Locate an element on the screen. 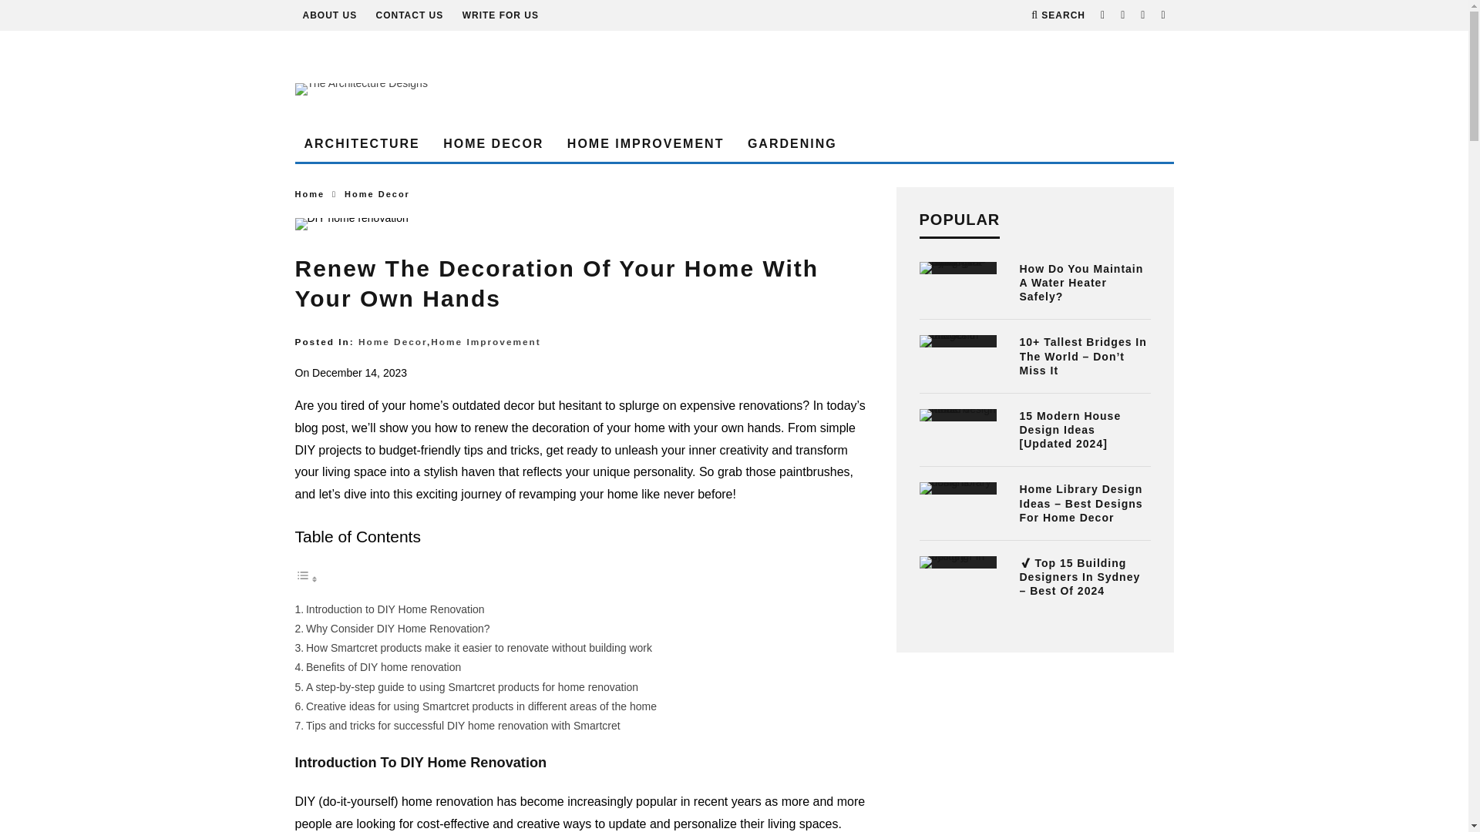 Image resolution: width=1480 pixels, height=832 pixels. WRITE FOR US is located at coordinates (499, 15).